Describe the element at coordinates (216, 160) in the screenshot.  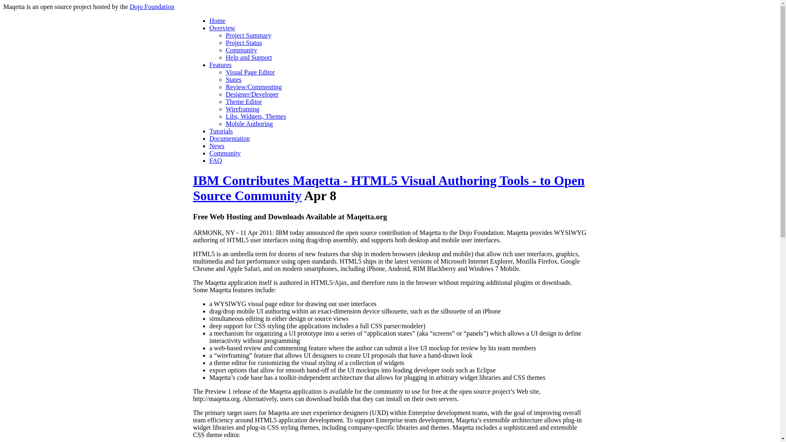
I see `FAQ` at that location.